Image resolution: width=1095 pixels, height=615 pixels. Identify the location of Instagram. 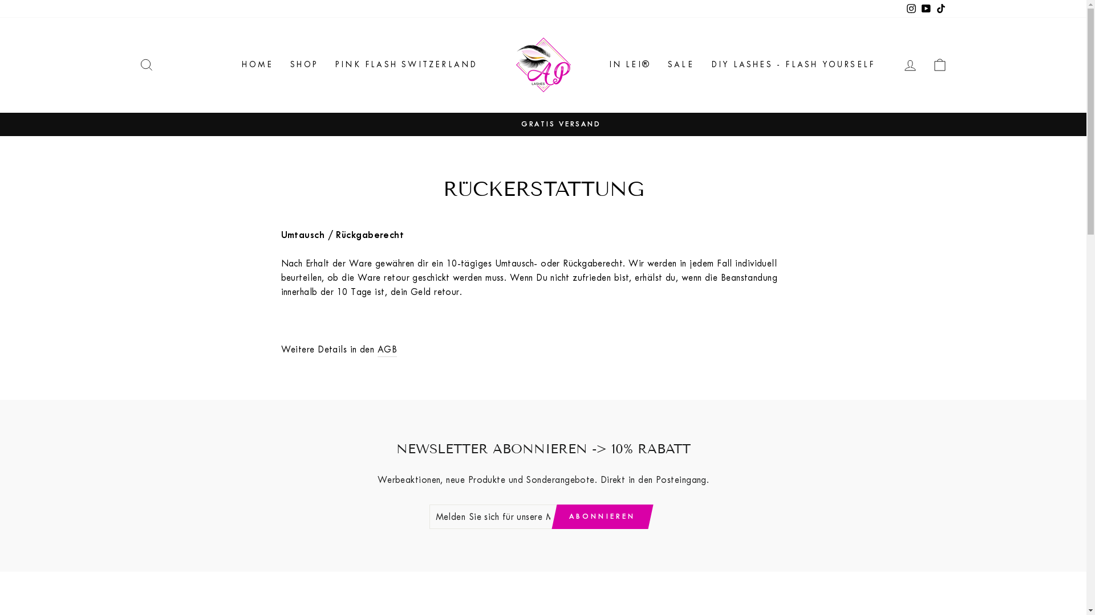
(911, 9).